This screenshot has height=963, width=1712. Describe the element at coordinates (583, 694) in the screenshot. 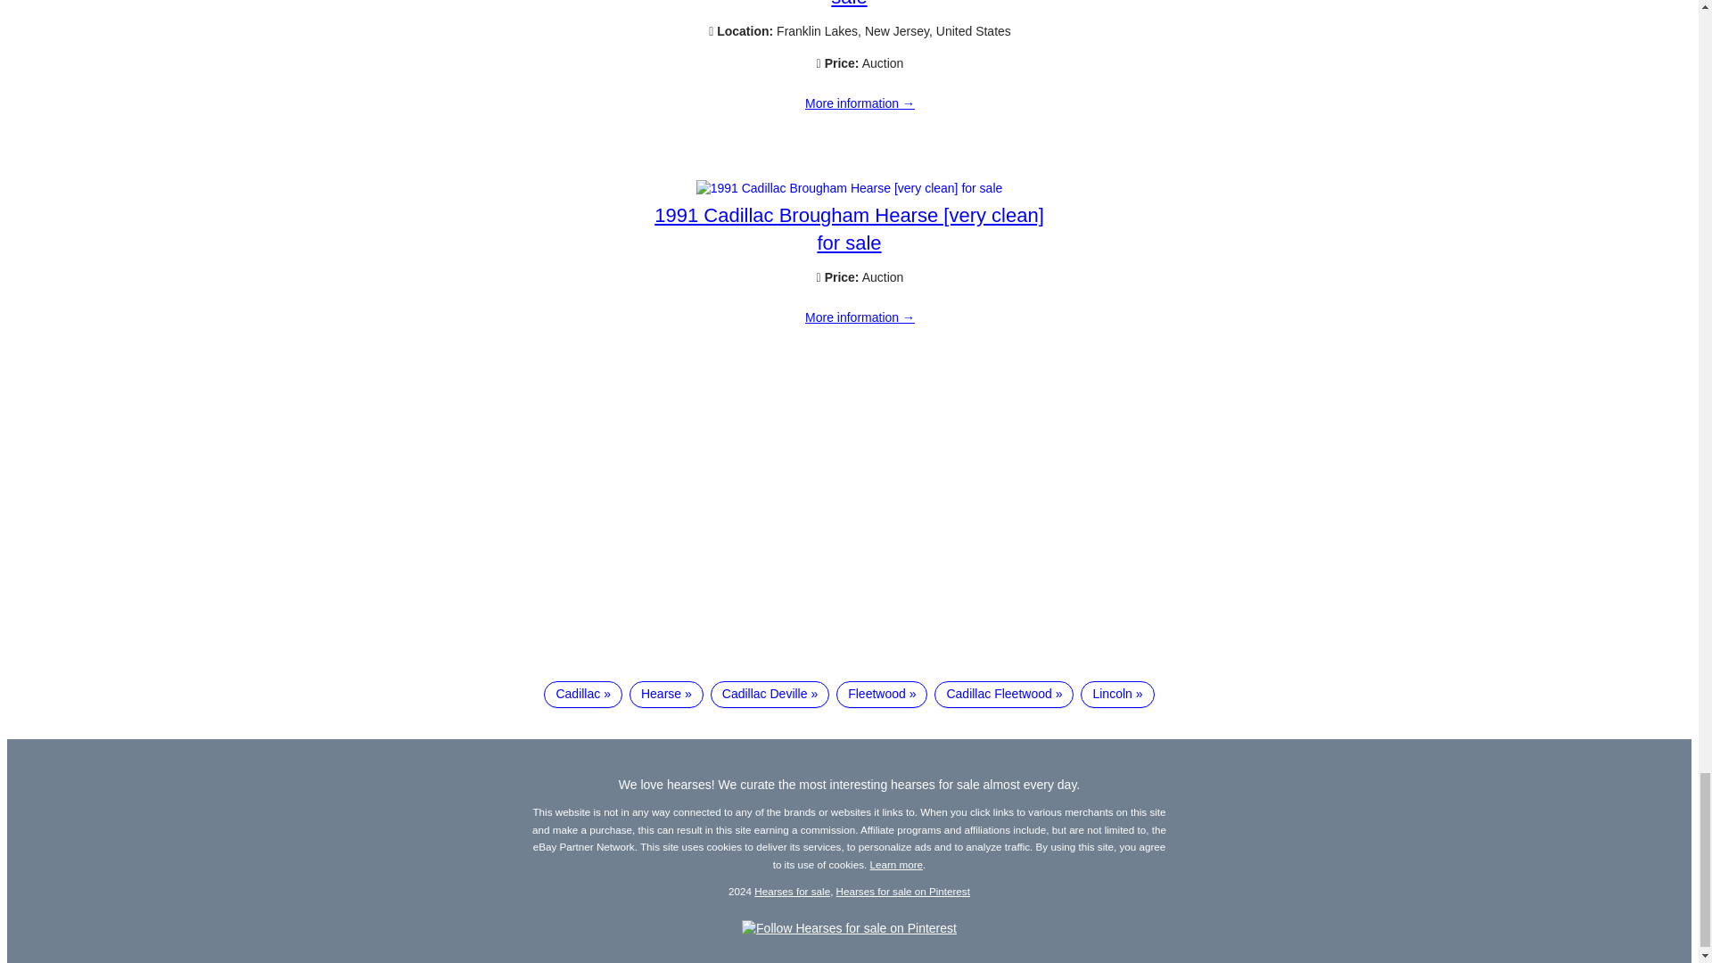

I see `Cadillac` at that location.